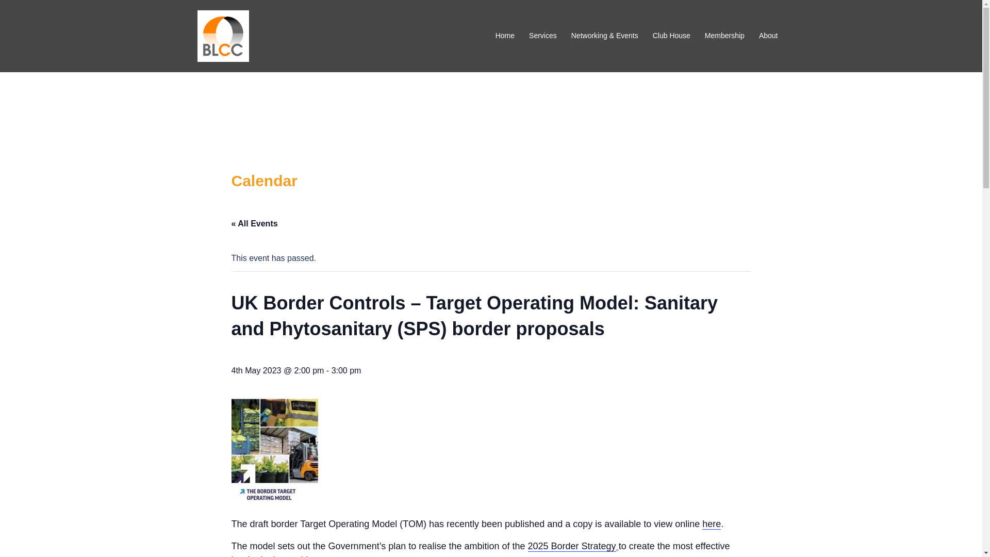 The image size is (990, 557). I want to click on Club House, so click(671, 36).